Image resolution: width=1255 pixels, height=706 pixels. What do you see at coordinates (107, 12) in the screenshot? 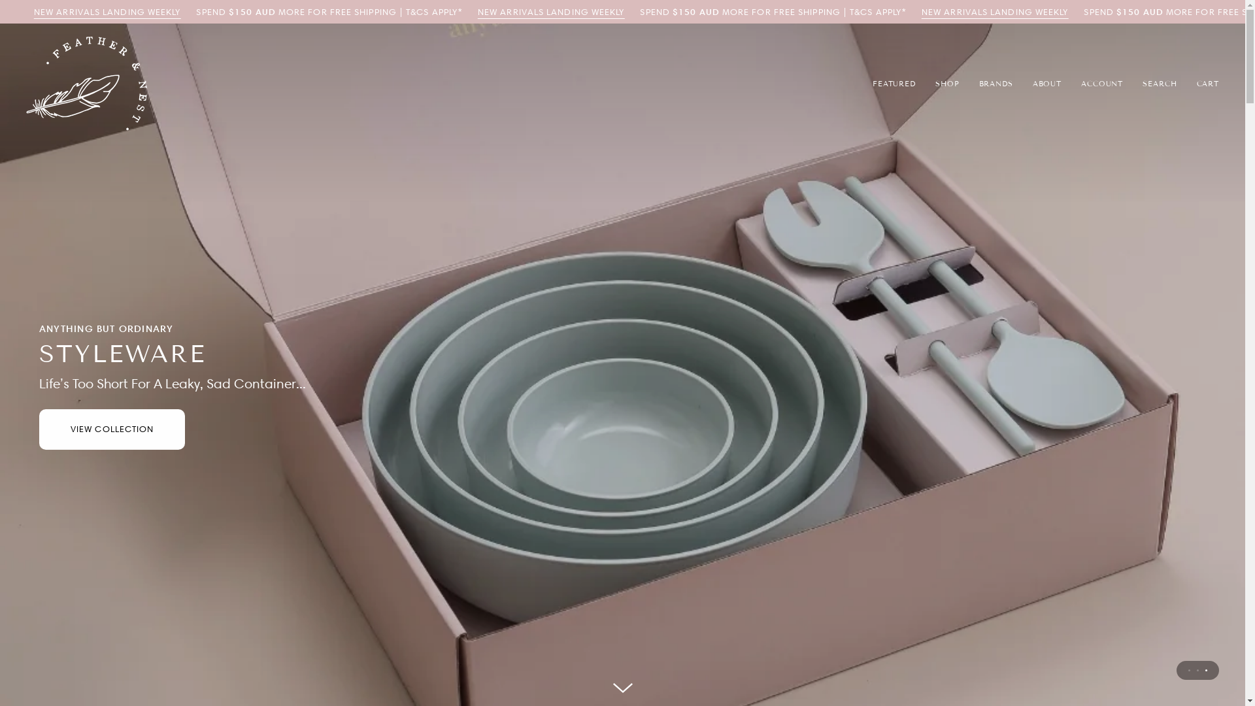
I see `NEW ARRIVALS LANDING WEEKLY` at bounding box center [107, 12].